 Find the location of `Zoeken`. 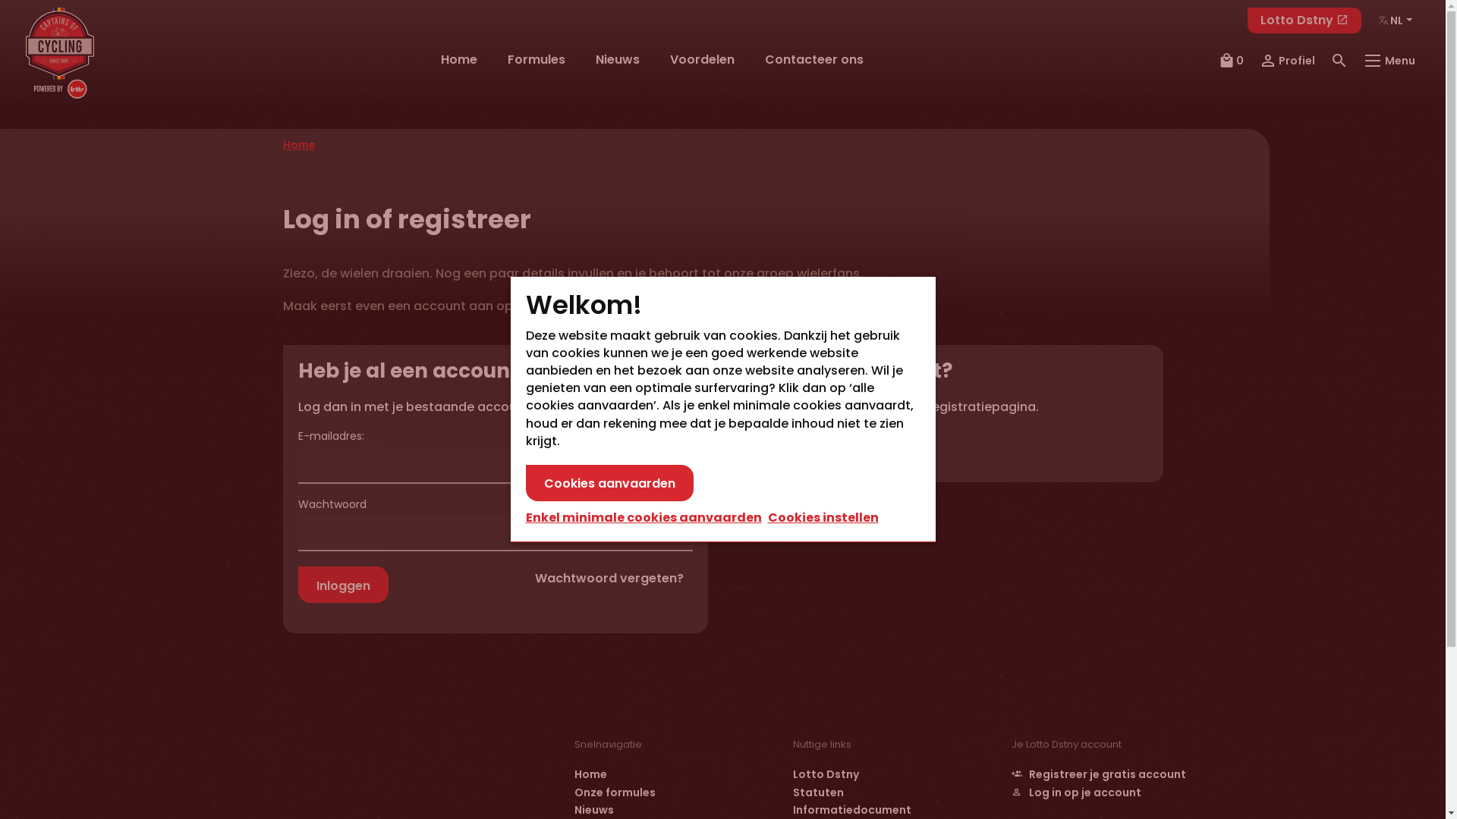

Zoeken is located at coordinates (1340, 61).